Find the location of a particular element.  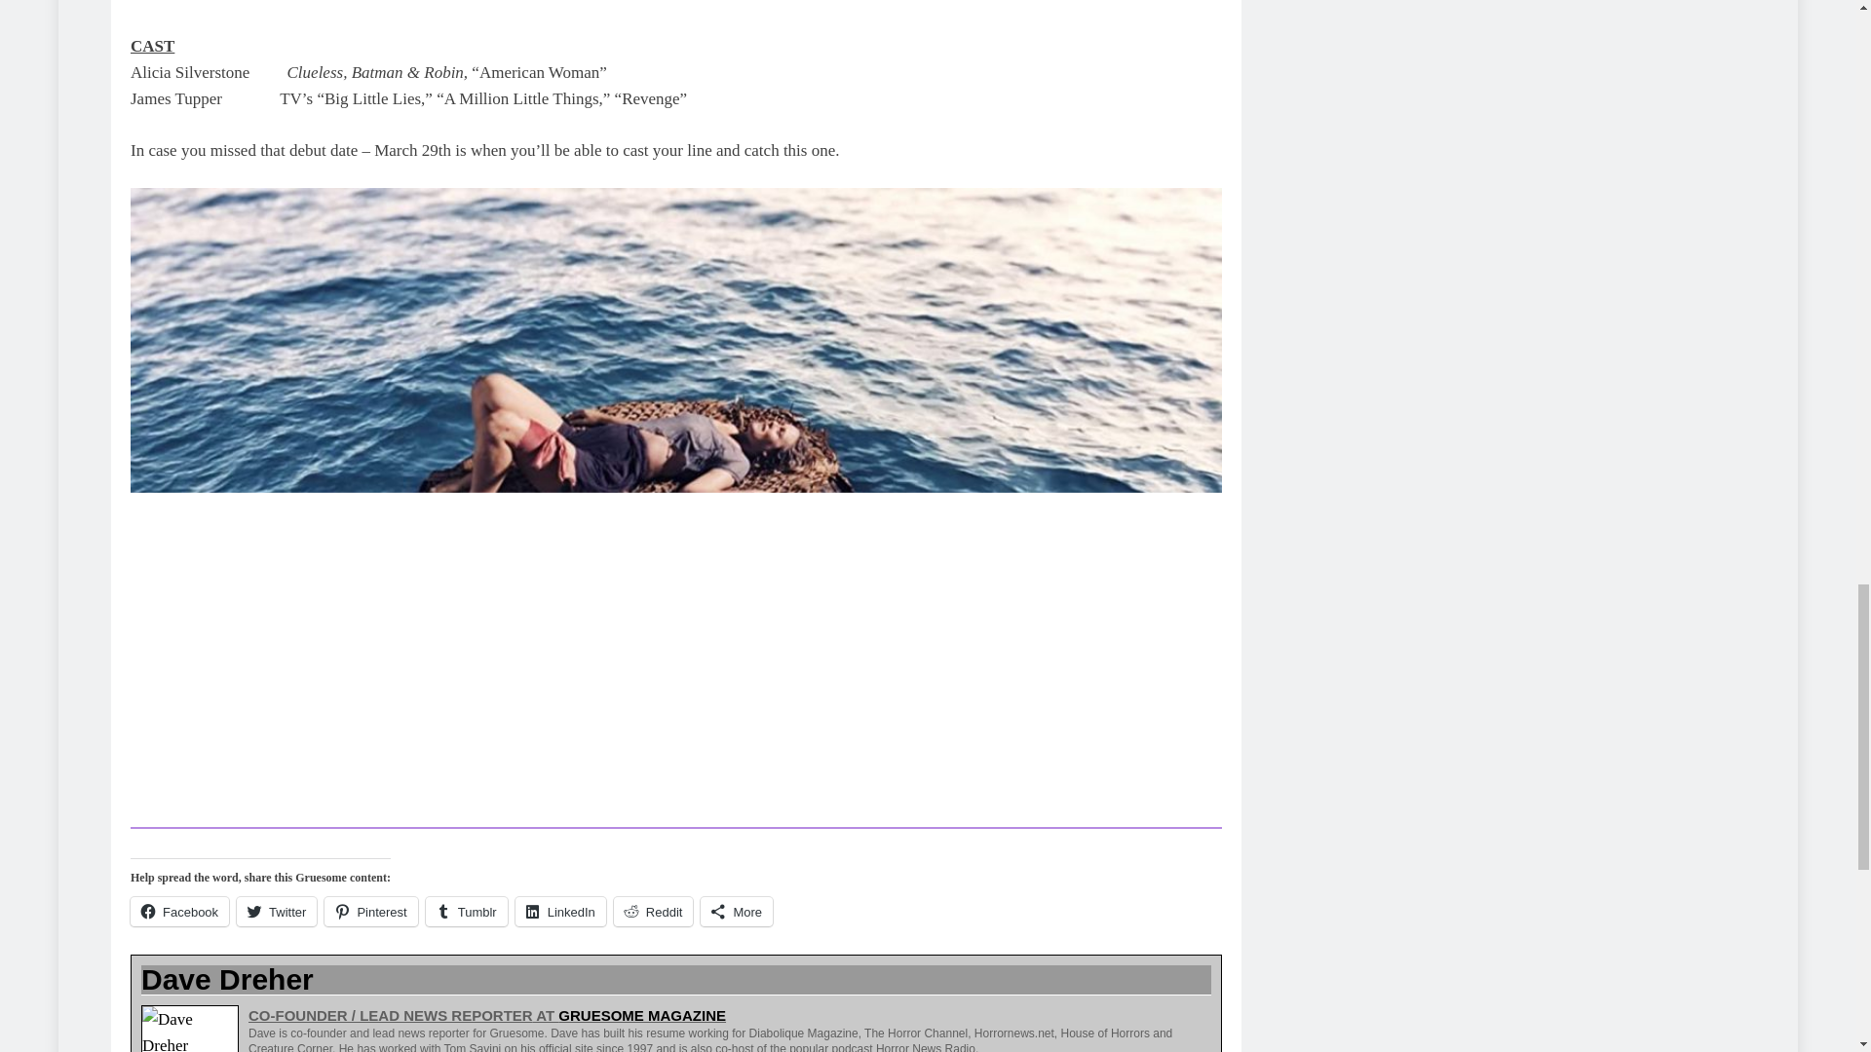

Click to share on Reddit is located at coordinates (653, 912).